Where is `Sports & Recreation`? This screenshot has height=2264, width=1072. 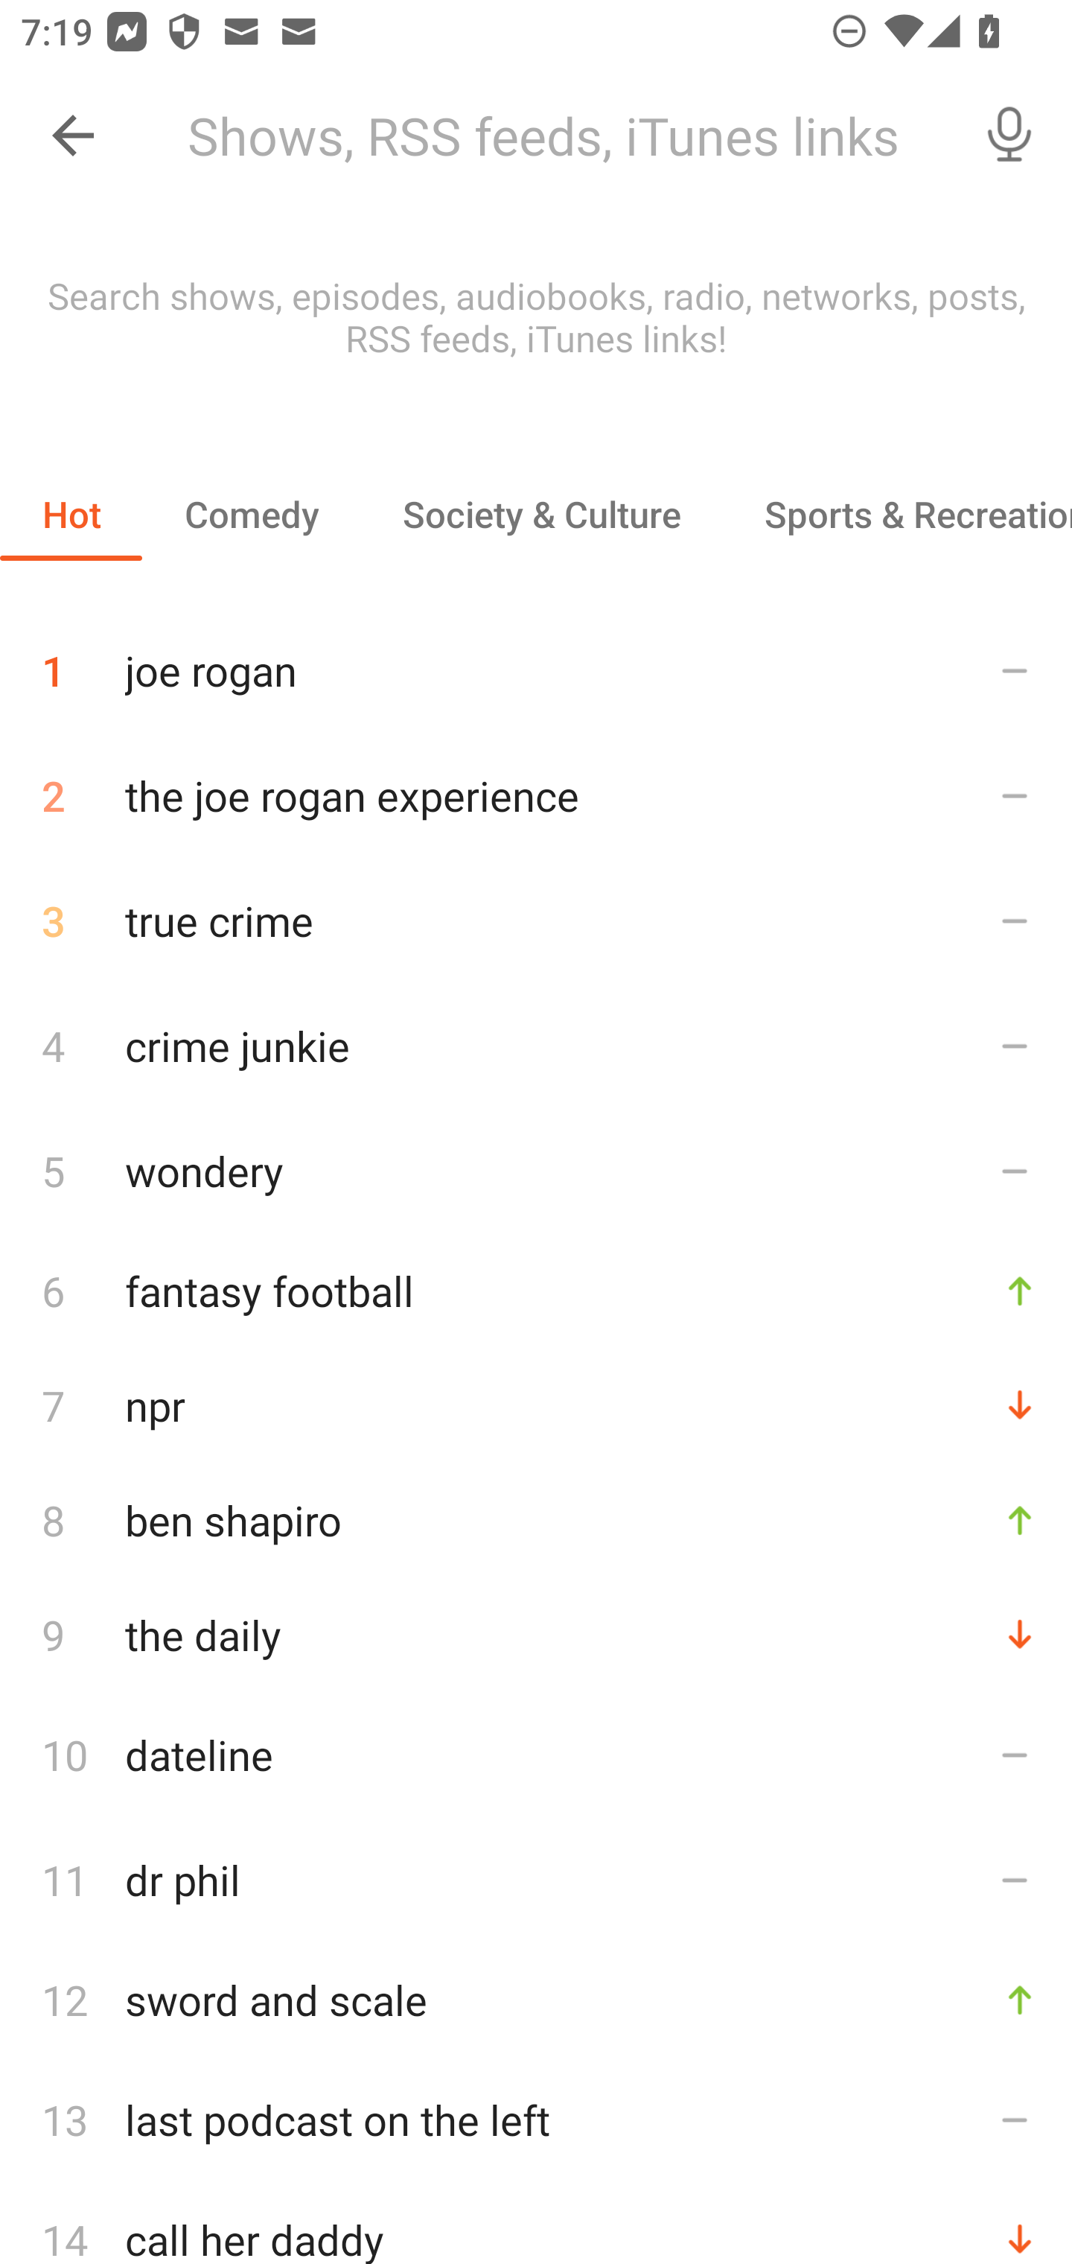
Sports & Recreation is located at coordinates (897, 514).